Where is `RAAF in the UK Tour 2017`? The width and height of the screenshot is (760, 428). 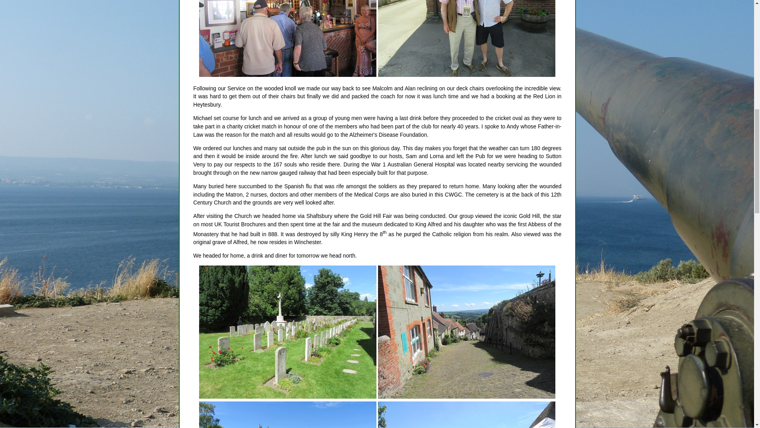 RAAF in the UK Tour 2017 is located at coordinates (466, 38).